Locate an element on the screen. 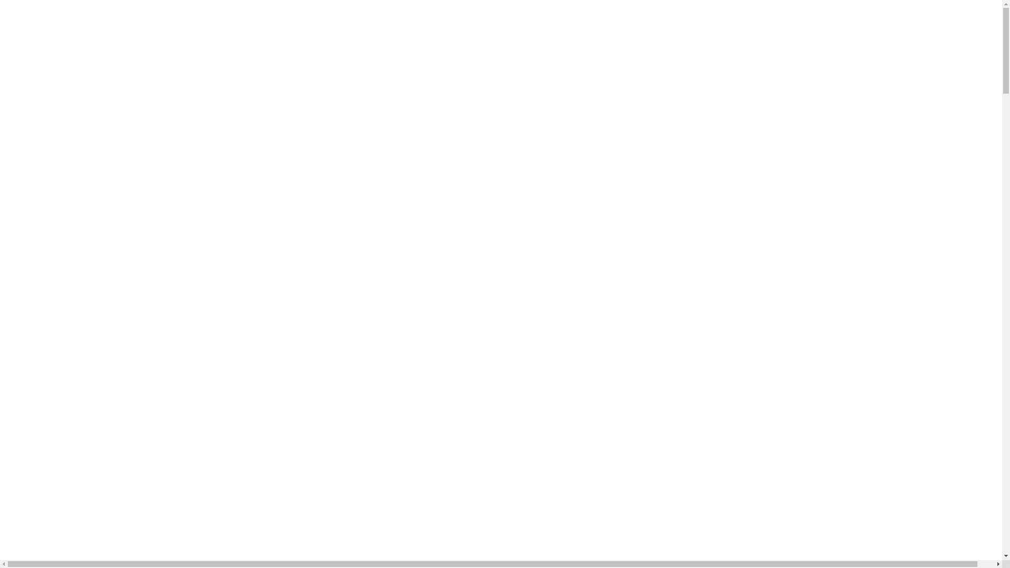 Image resolution: width=1010 pixels, height=568 pixels. COVID-19 Family Updates is located at coordinates (75, 55).